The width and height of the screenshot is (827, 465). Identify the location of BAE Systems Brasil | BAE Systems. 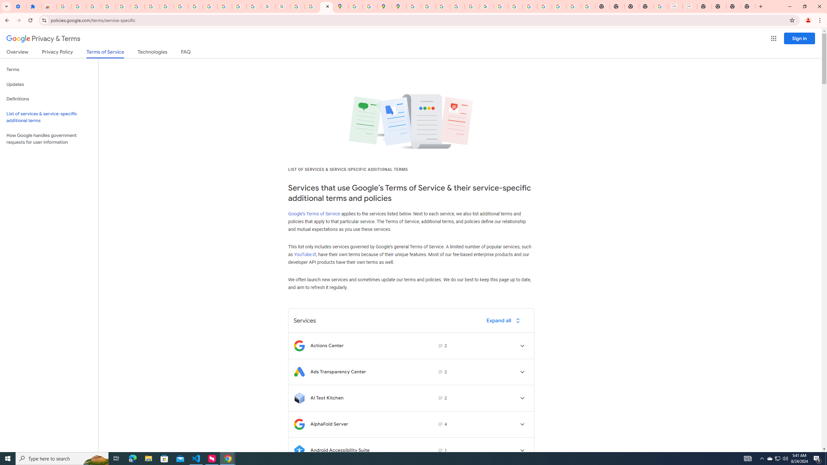
(689, 6).